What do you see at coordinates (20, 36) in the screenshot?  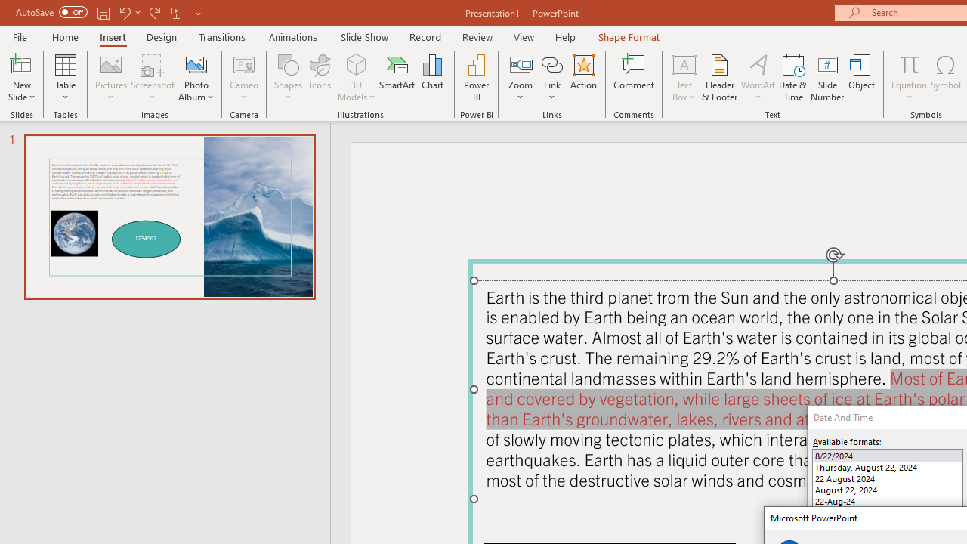 I see `File Tab` at bounding box center [20, 36].